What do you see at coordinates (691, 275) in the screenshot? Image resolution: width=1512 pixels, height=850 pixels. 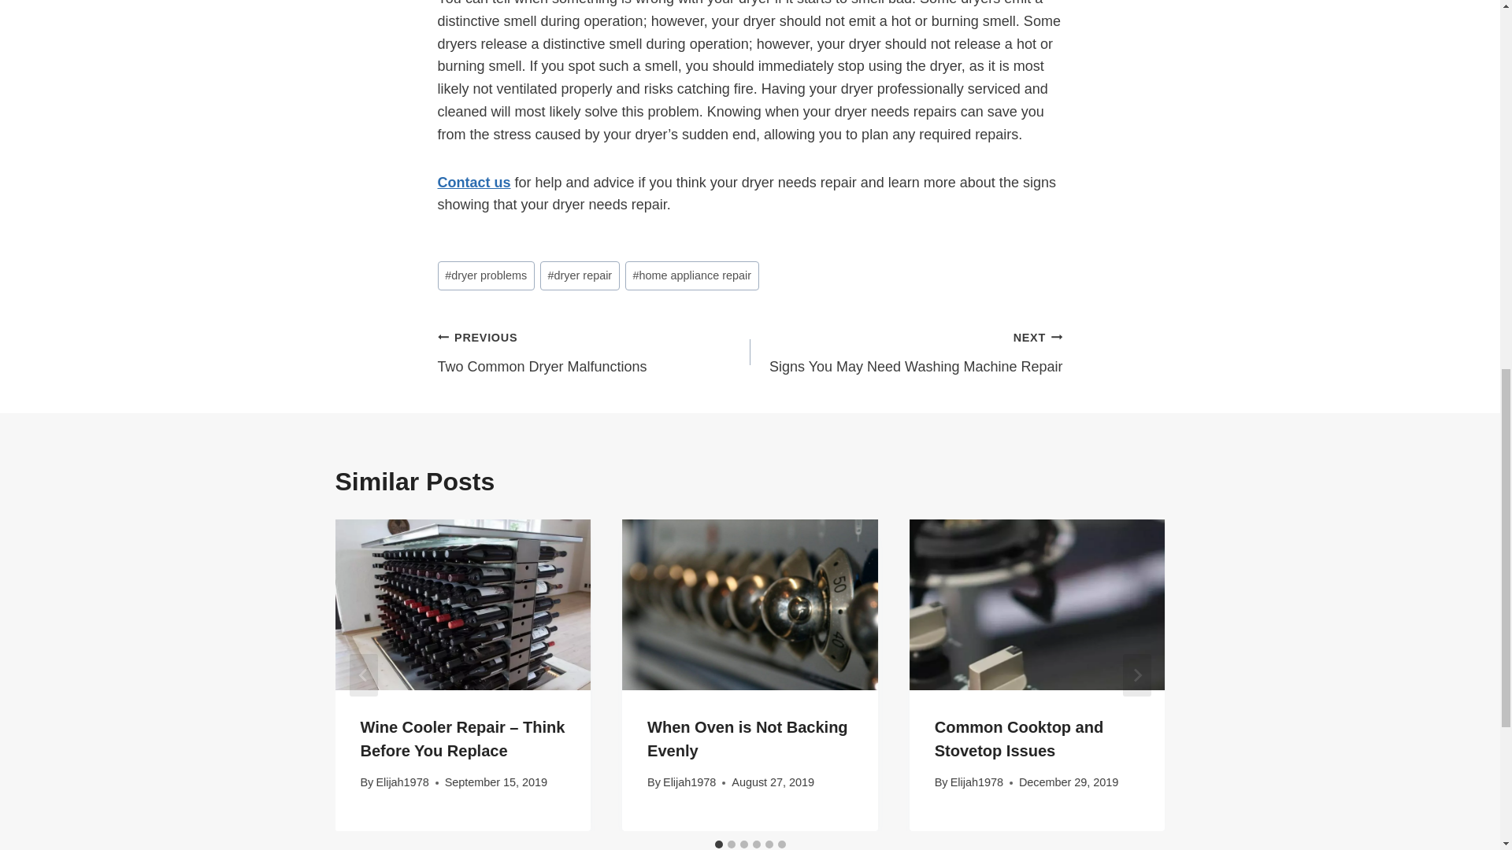 I see `home appliance repair` at bounding box center [691, 275].